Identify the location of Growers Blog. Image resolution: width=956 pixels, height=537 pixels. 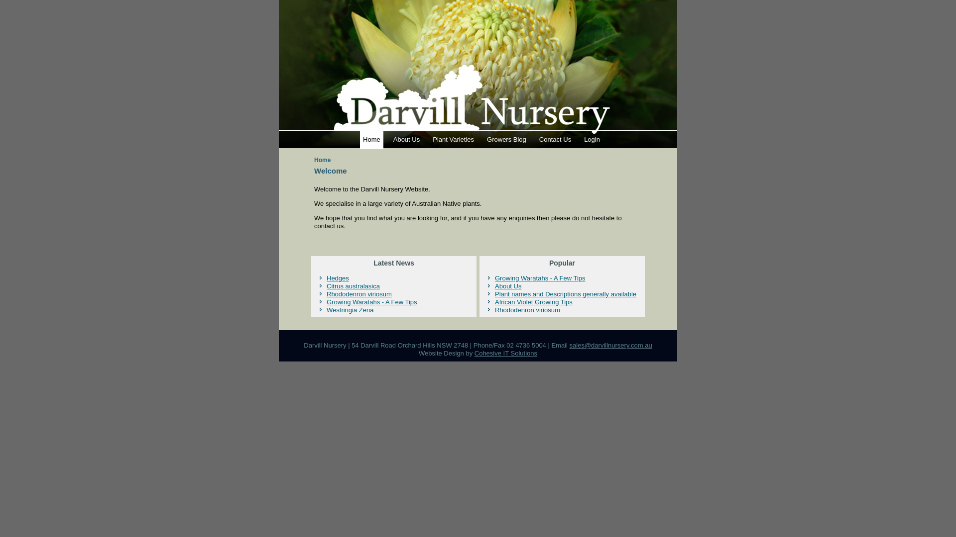
(507, 139).